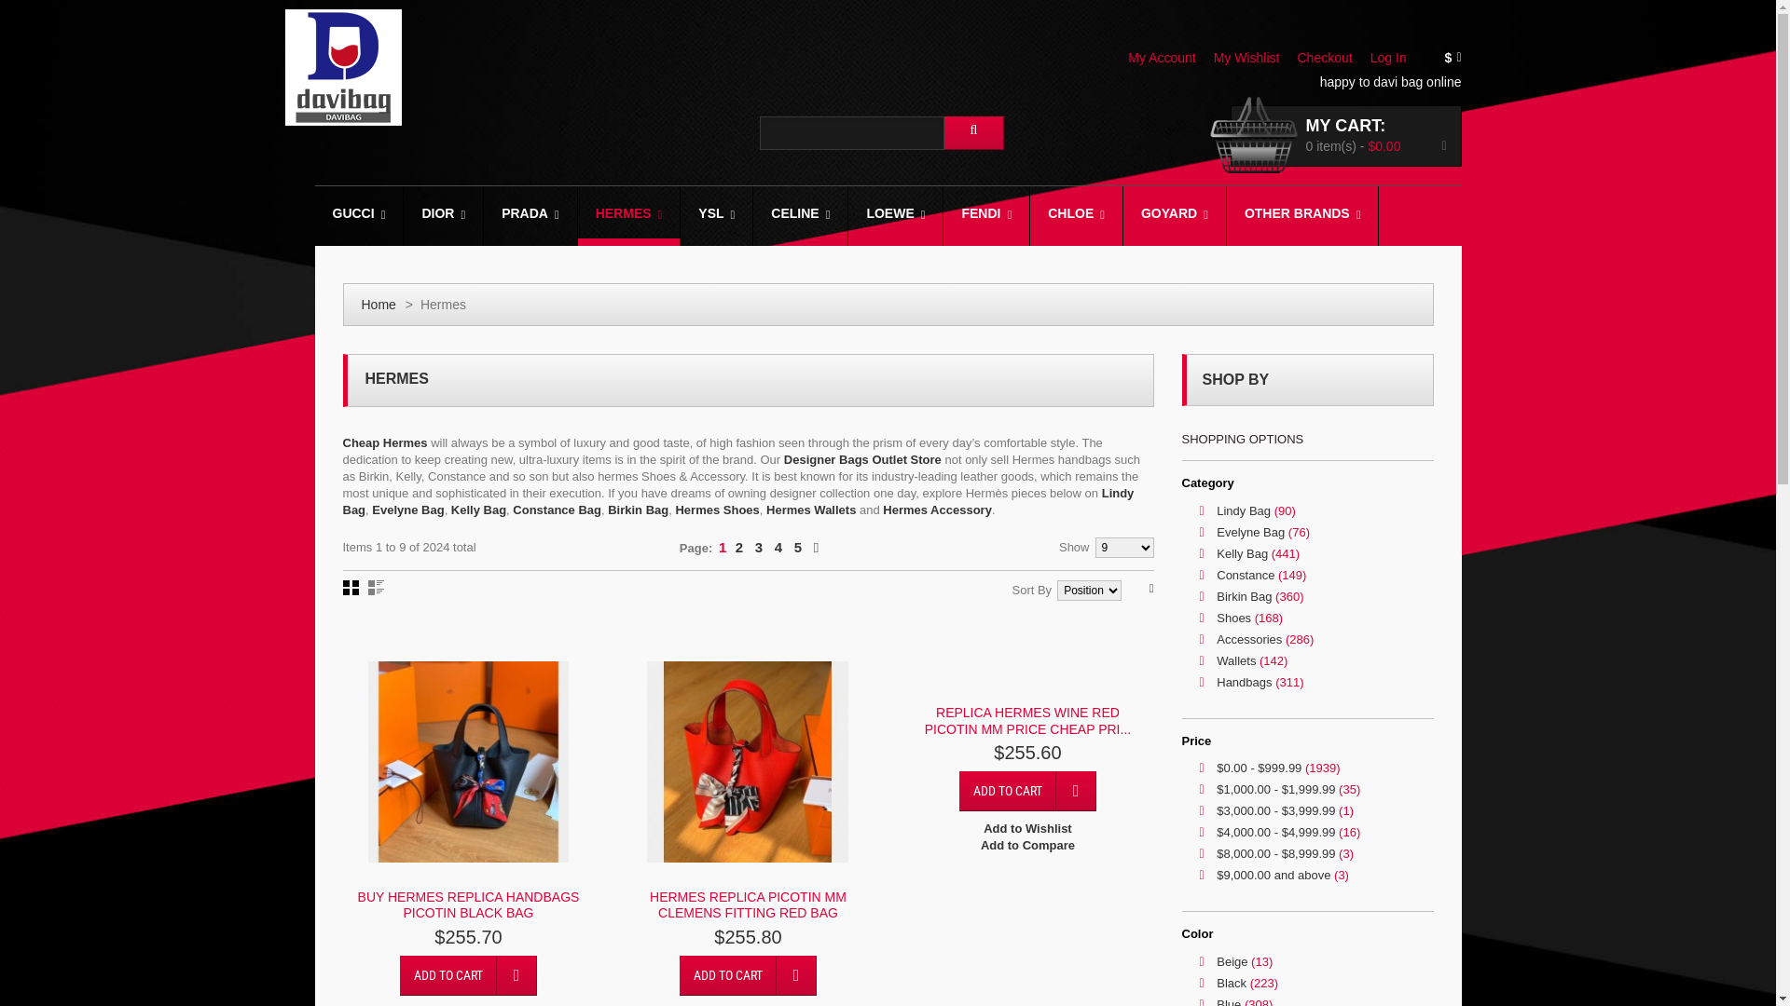 This screenshot has width=1790, height=1006. I want to click on Evelyne Bag, so click(408, 510).